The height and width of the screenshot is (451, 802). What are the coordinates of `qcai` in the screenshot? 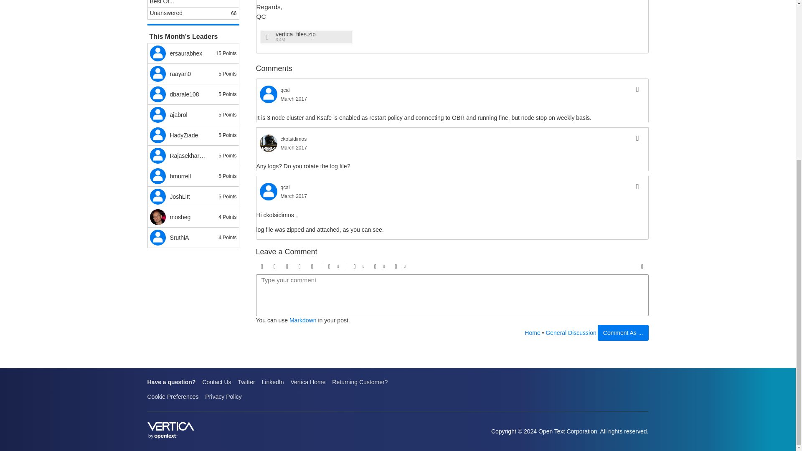 It's located at (285, 90).